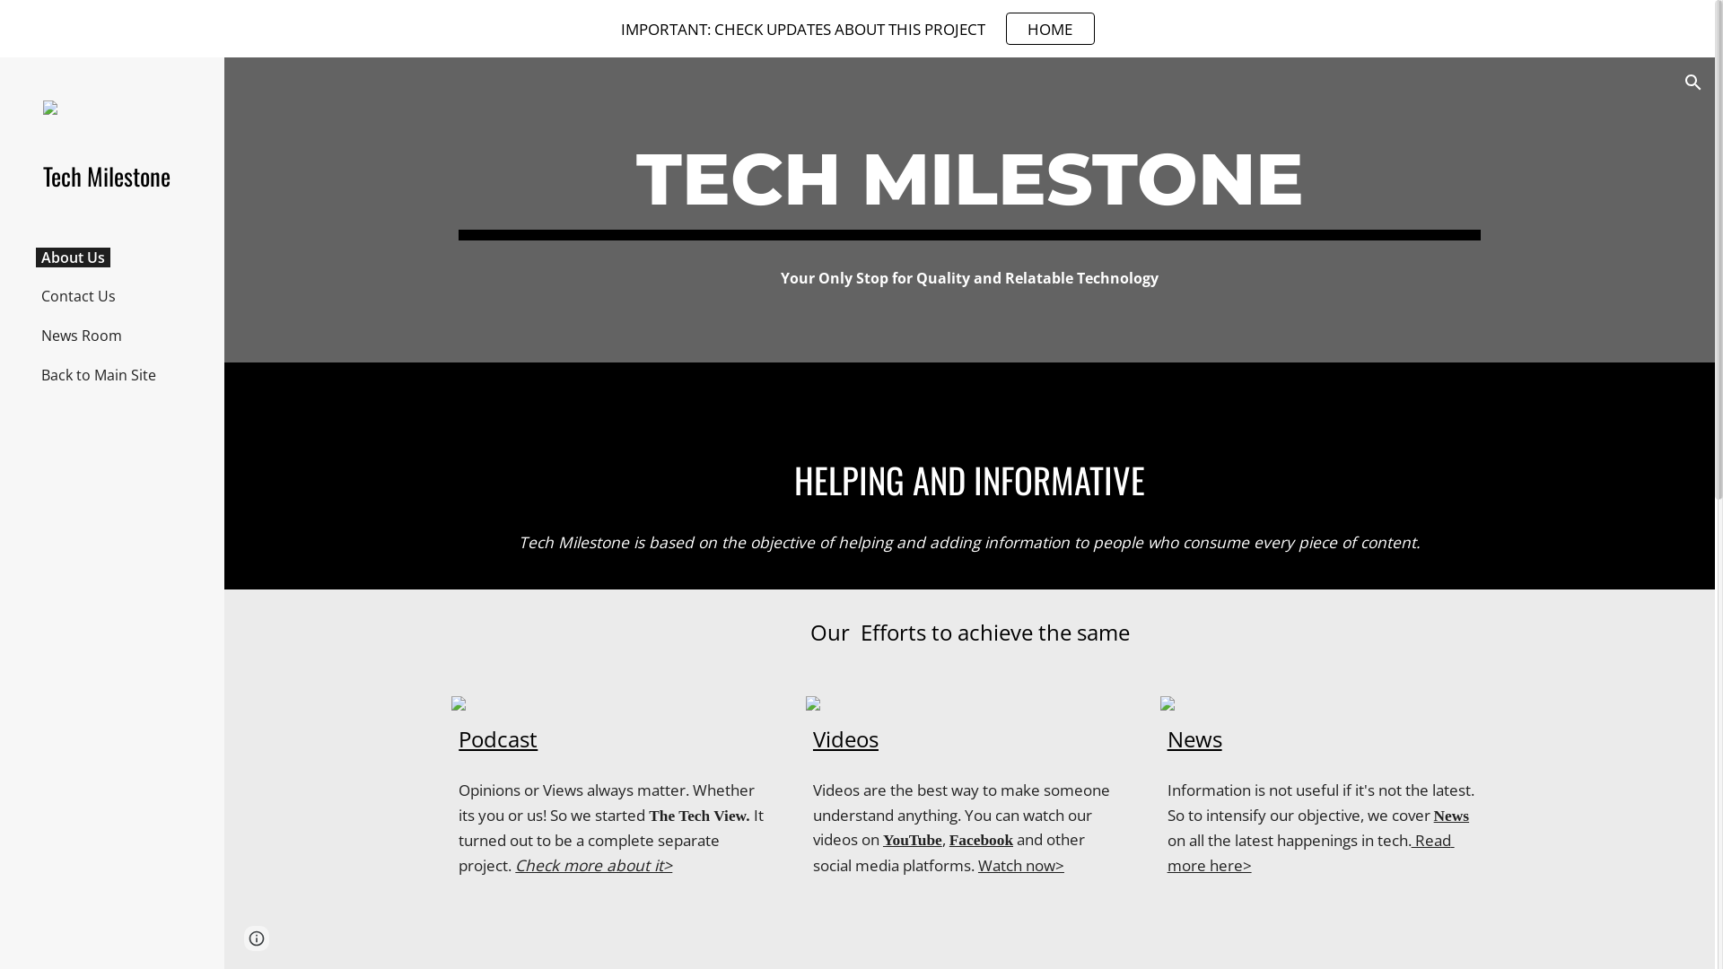  What do you see at coordinates (1195, 739) in the screenshot?
I see `News` at bounding box center [1195, 739].